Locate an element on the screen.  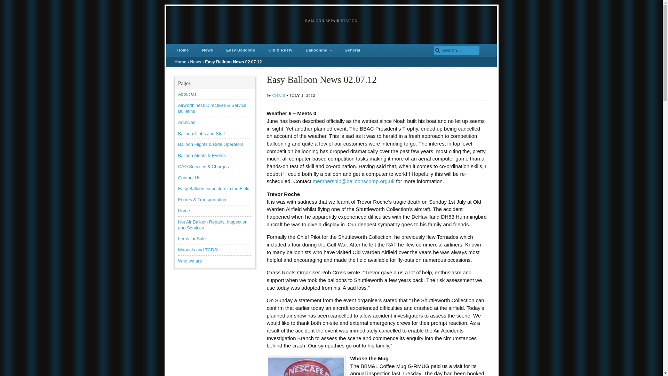
Home is located at coordinates (183, 50).